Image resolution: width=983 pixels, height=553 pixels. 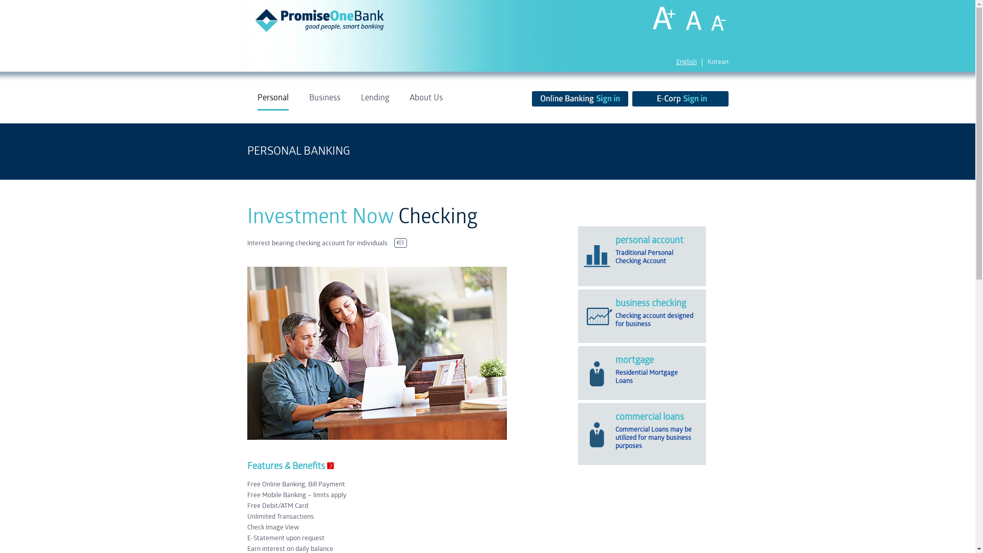 What do you see at coordinates (647, 377) in the screenshot?
I see `Residential Mortgage Loans` at bounding box center [647, 377].